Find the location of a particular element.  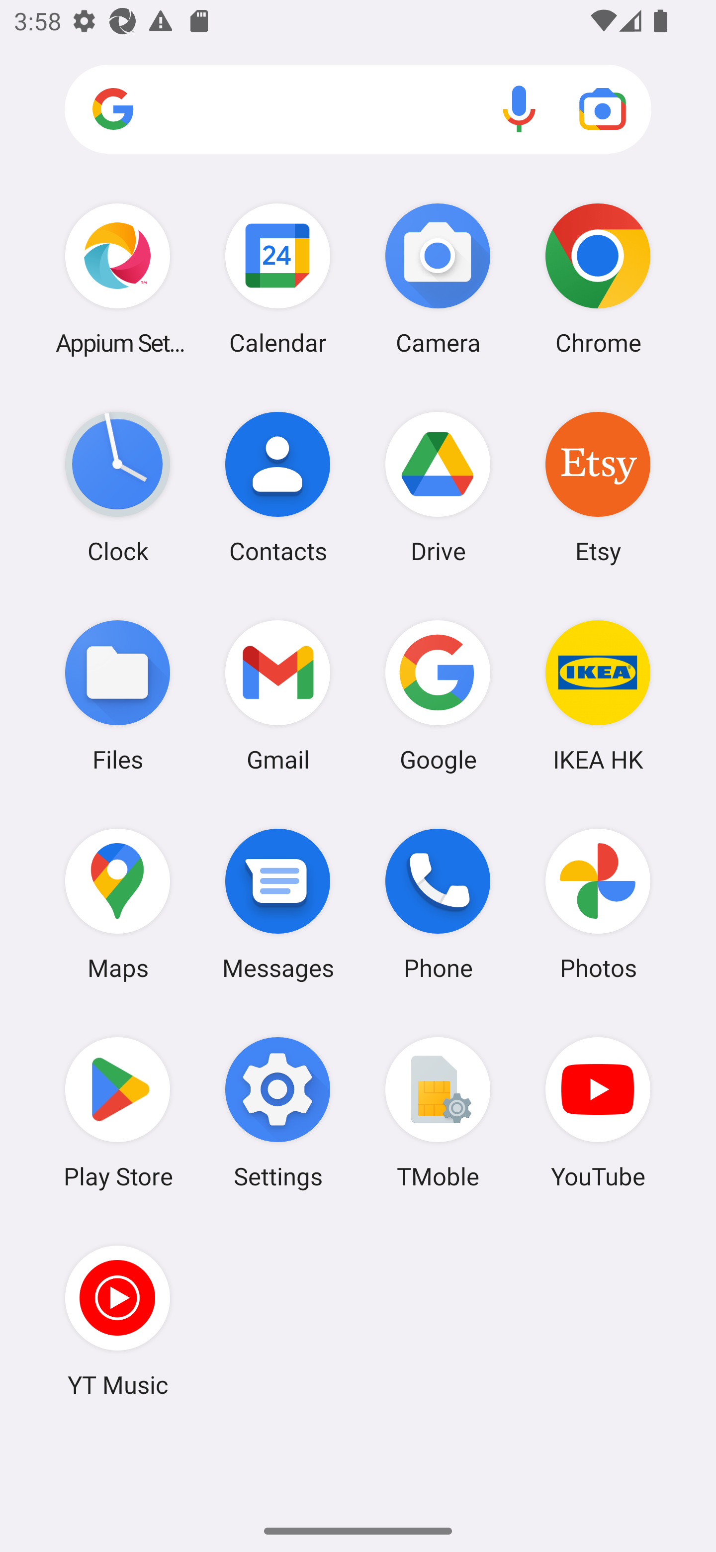

Maps is located at coordinates (117, 904).